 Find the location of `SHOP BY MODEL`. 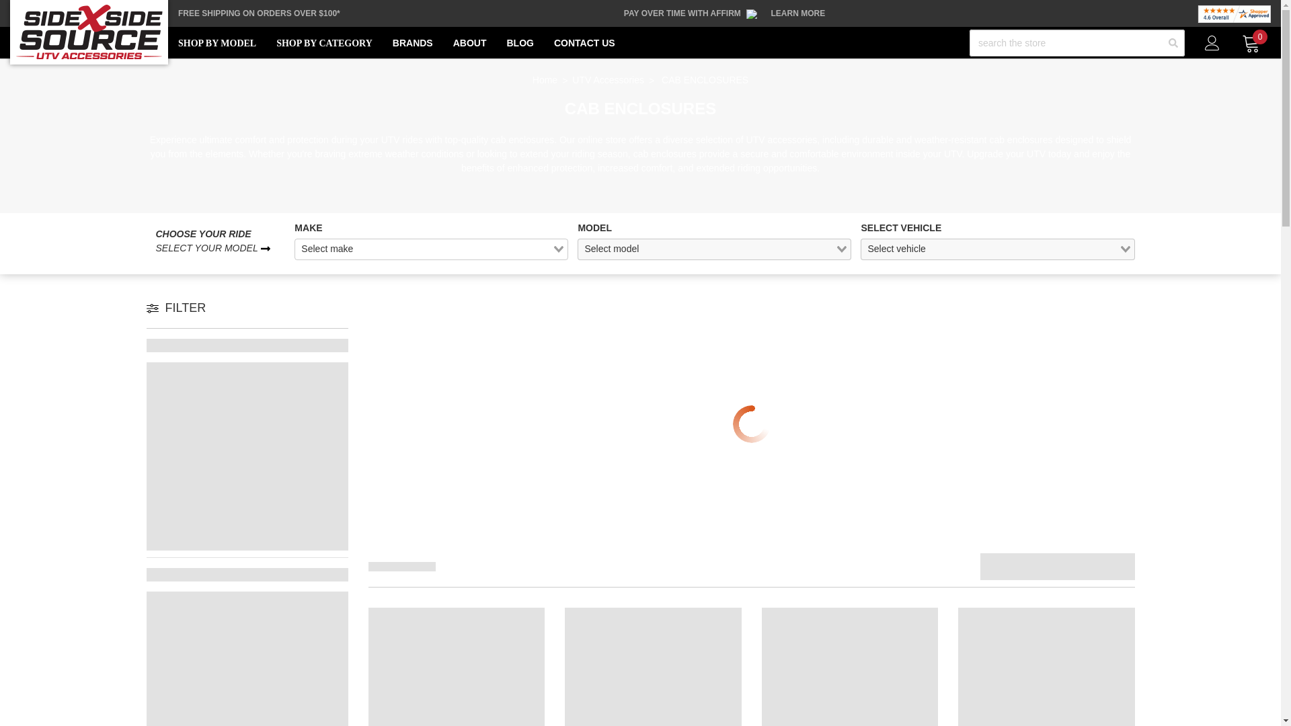

SHOP BY MODEL is located at coordinates (217, 43).